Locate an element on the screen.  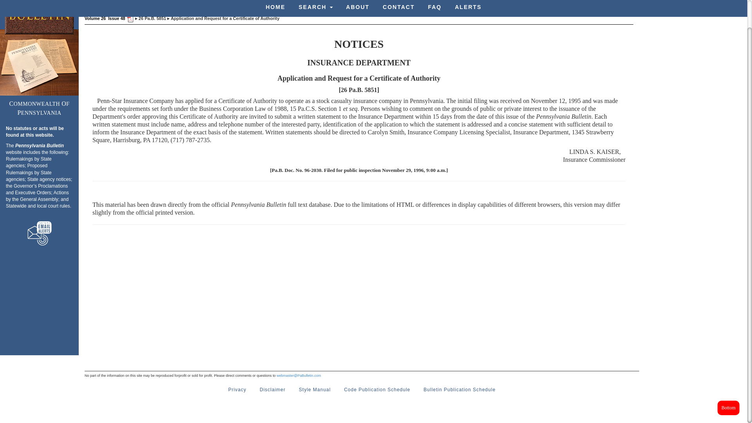
Style Manual is located at coordinates (315, 390).